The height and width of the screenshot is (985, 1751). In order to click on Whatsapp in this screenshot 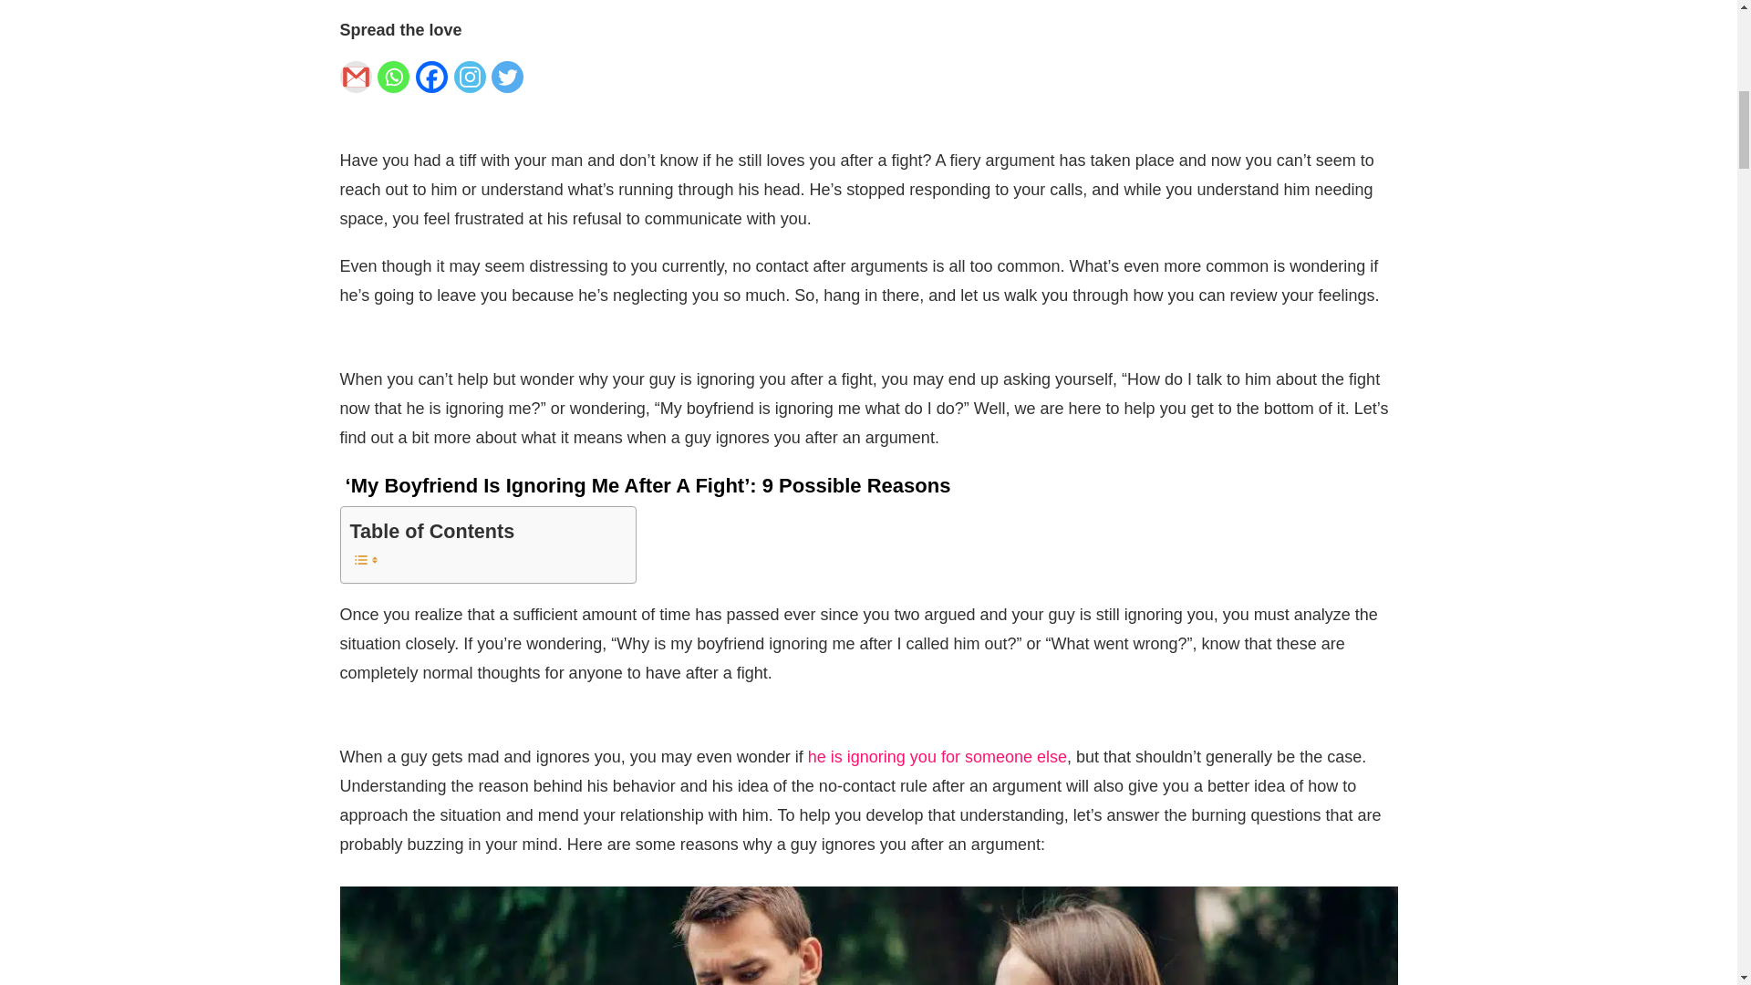, I will do `click(397, 80)`.